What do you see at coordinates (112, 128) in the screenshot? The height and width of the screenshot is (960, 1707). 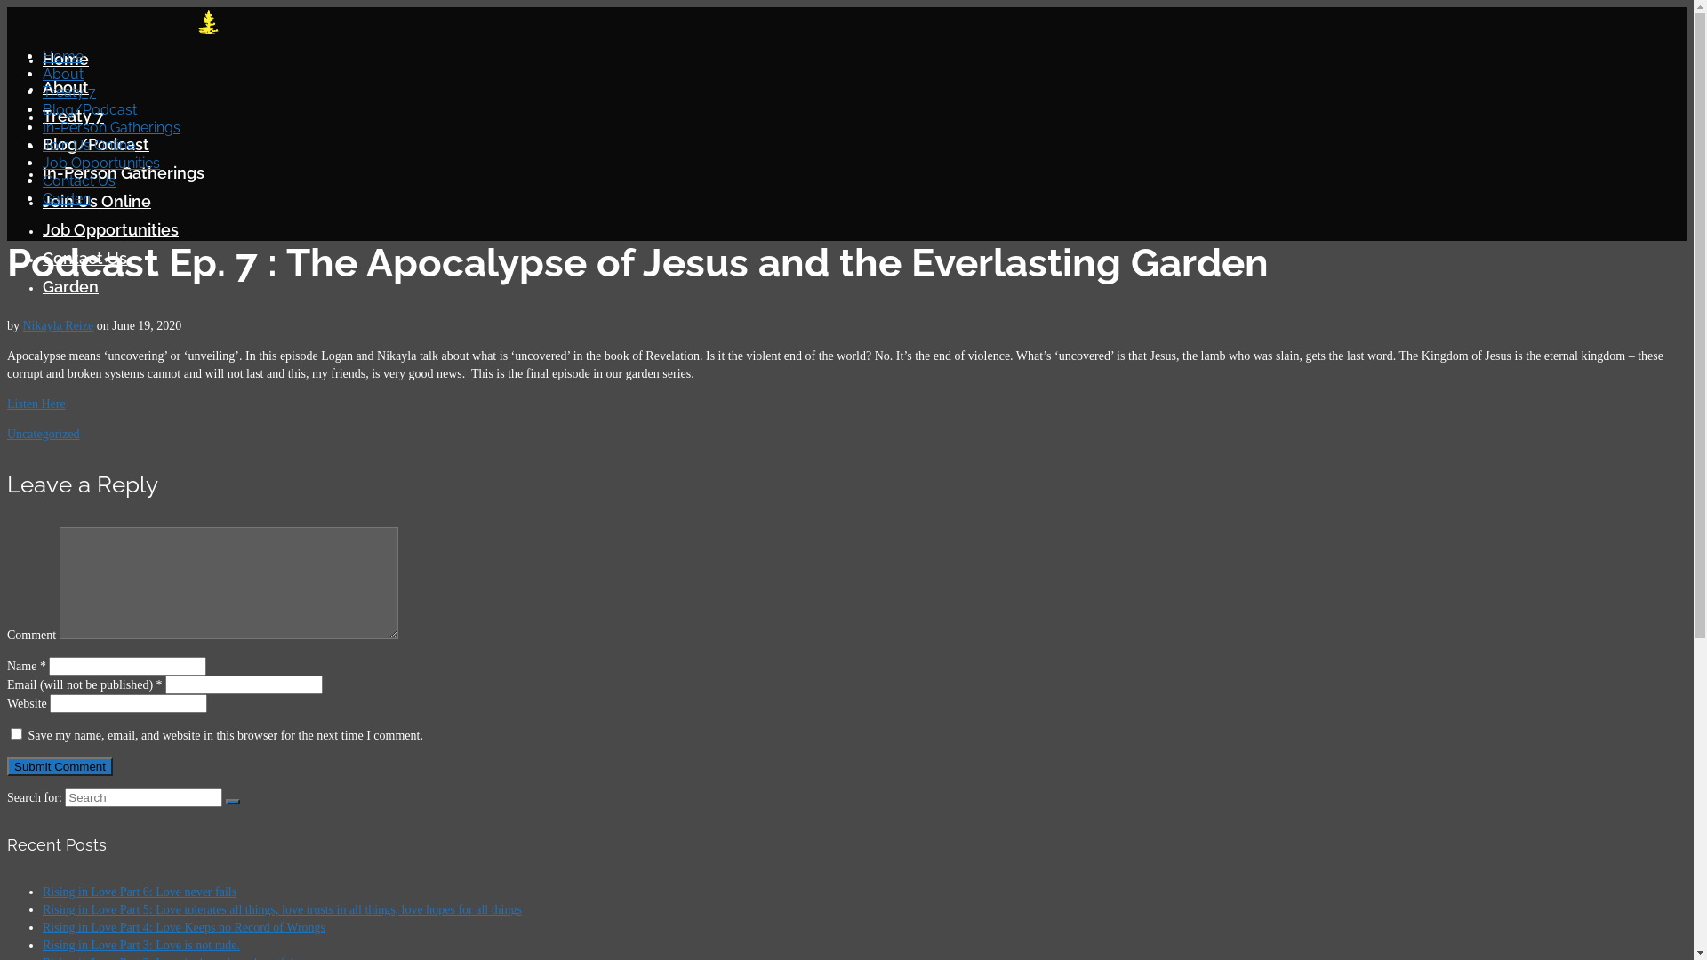 I see `In-Person Gatherings` at bounding box center [112, 128].